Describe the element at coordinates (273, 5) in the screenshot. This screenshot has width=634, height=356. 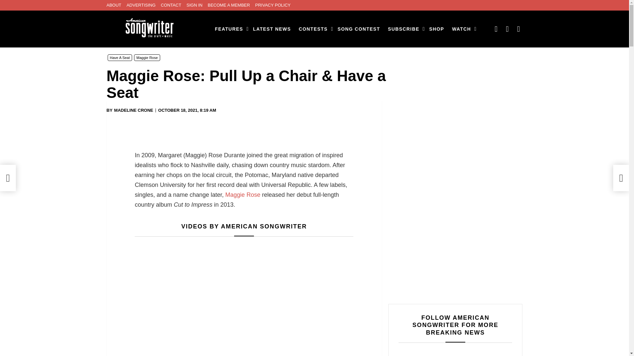
I see `PRIVACY POLICY` at that location.